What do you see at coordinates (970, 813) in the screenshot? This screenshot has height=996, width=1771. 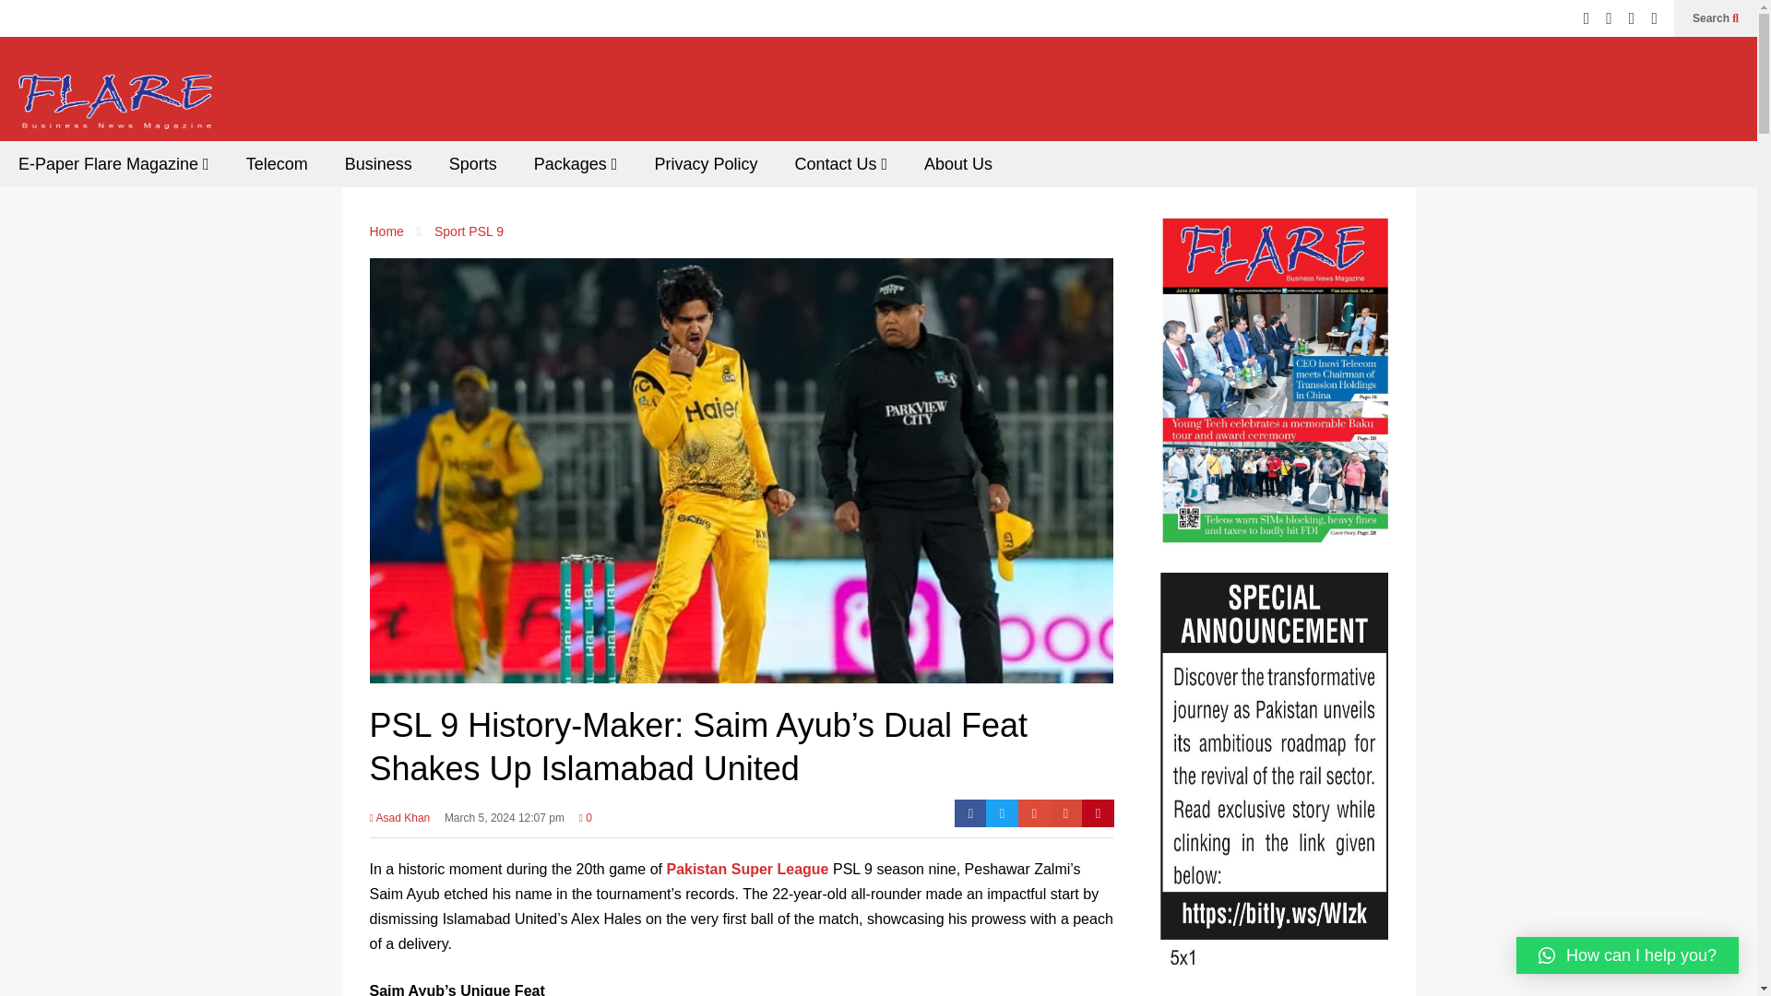 I see `Facebook` at bounding box center [970, 813].